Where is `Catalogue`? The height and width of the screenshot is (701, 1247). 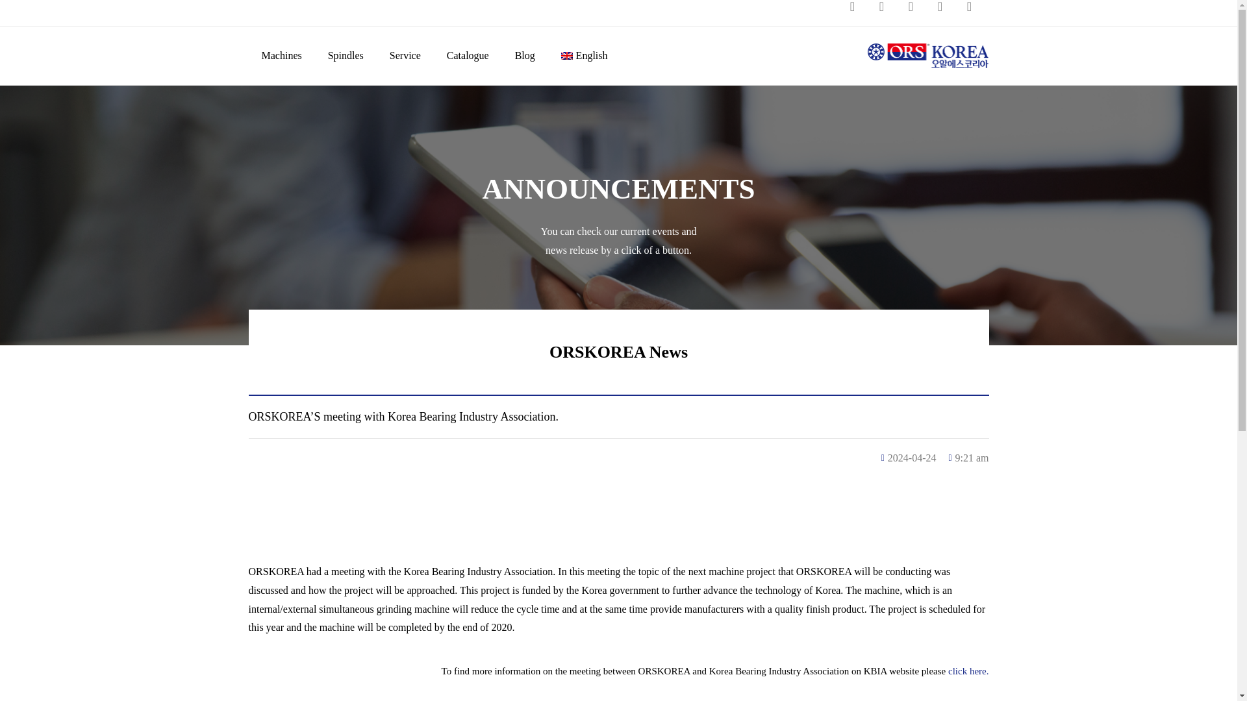 Catalogue is located at coordinates (468, 56).